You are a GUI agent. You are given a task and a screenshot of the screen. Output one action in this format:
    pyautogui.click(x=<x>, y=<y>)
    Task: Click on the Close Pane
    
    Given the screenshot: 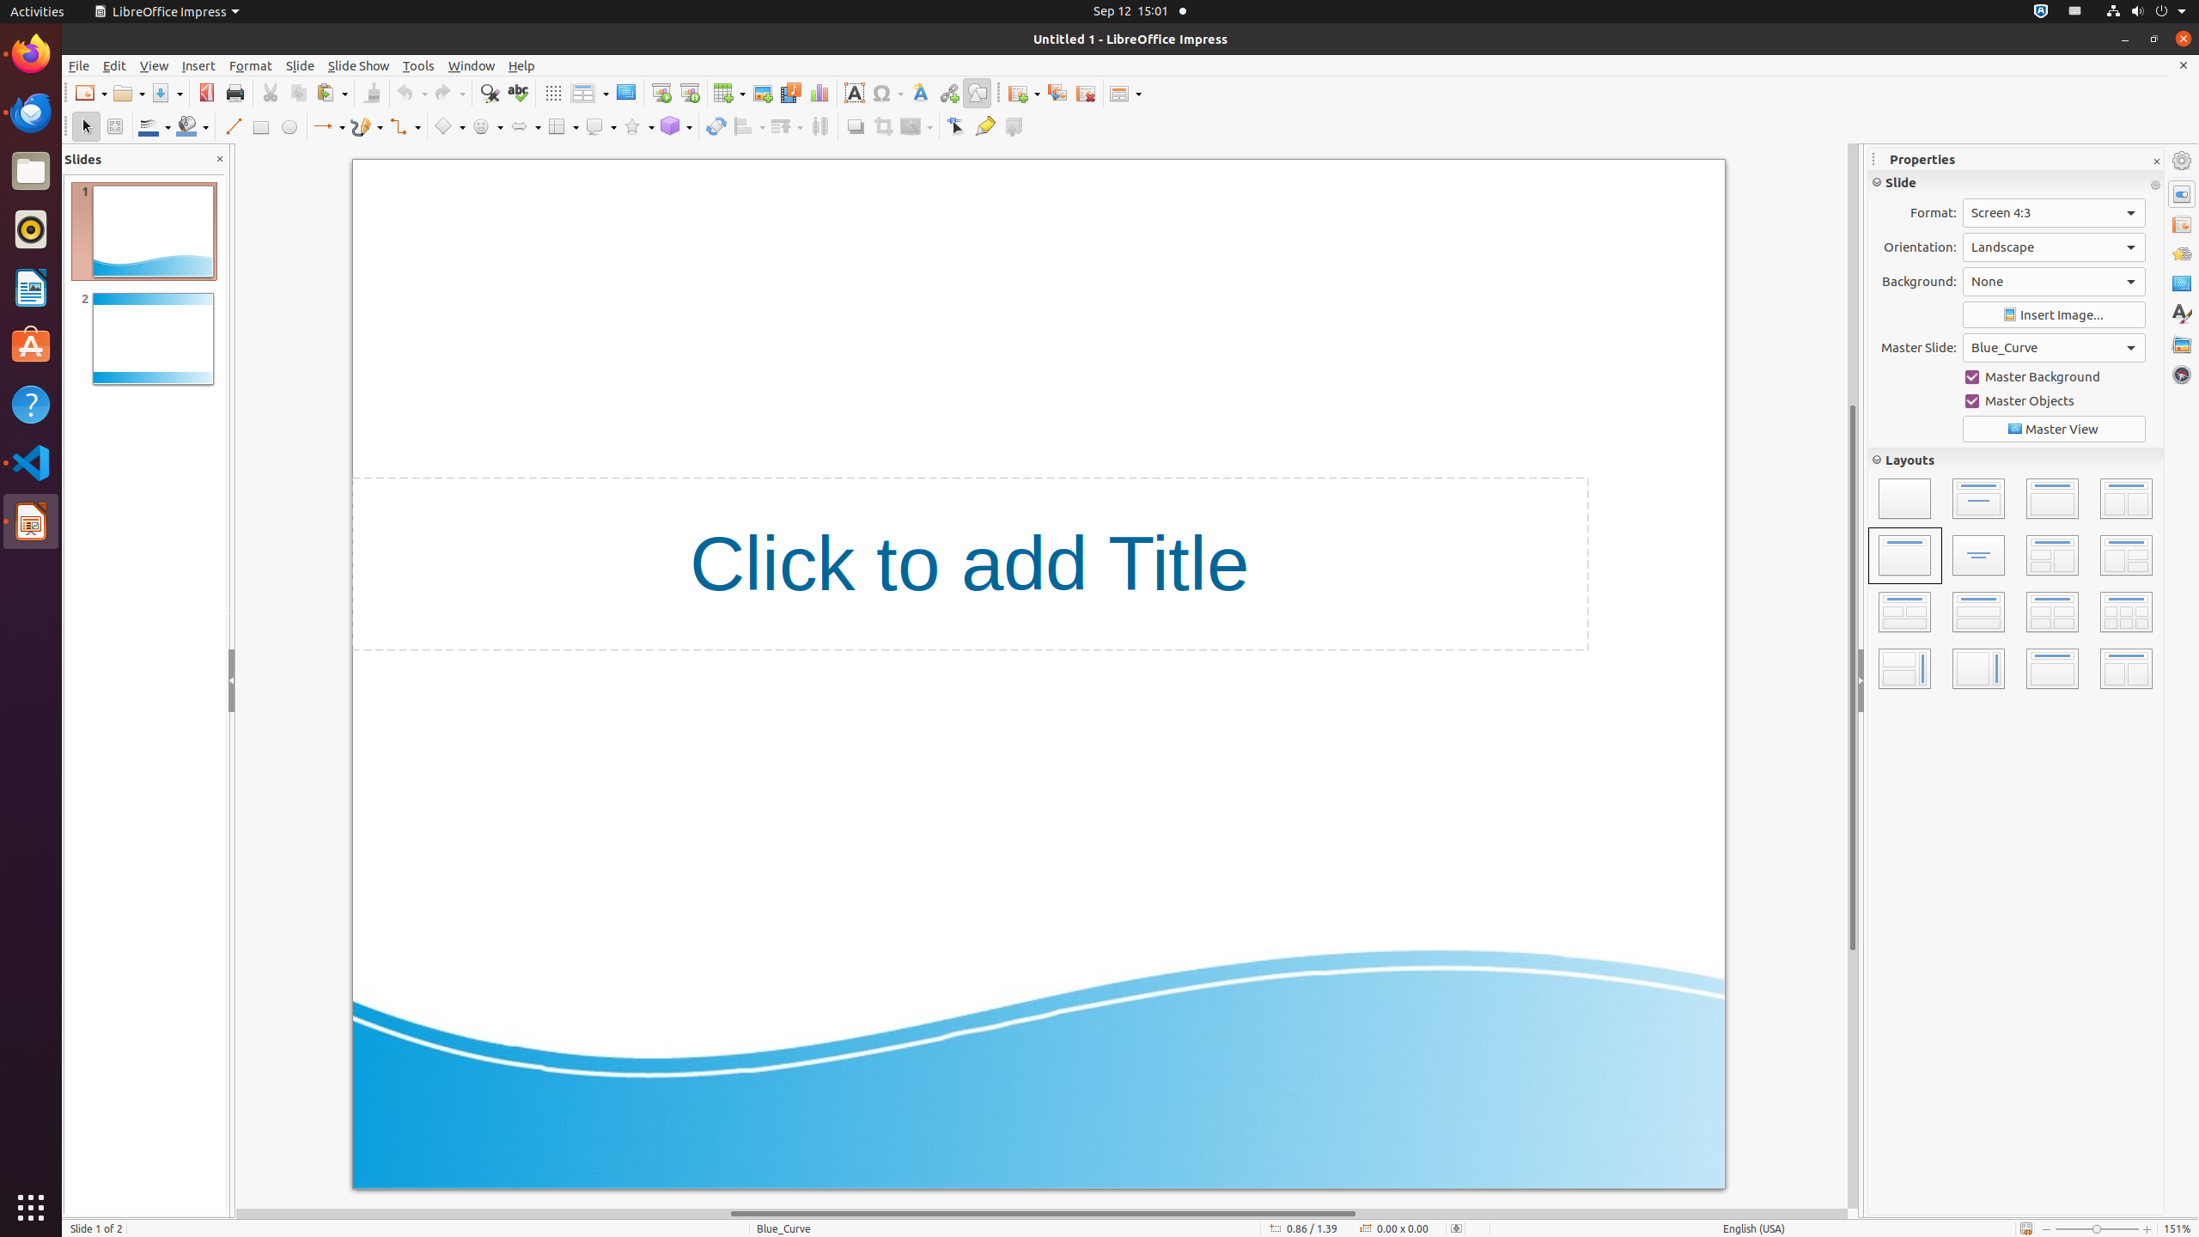 What is the action you would take?
    pyautogui.click(x=220, y=160)
    